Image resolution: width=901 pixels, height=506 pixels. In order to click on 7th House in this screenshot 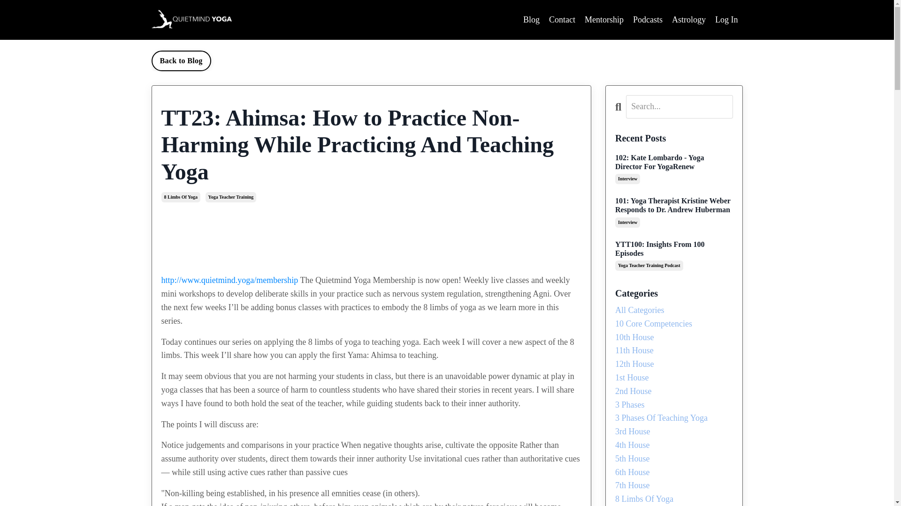, I will do `click(674, 485)`.